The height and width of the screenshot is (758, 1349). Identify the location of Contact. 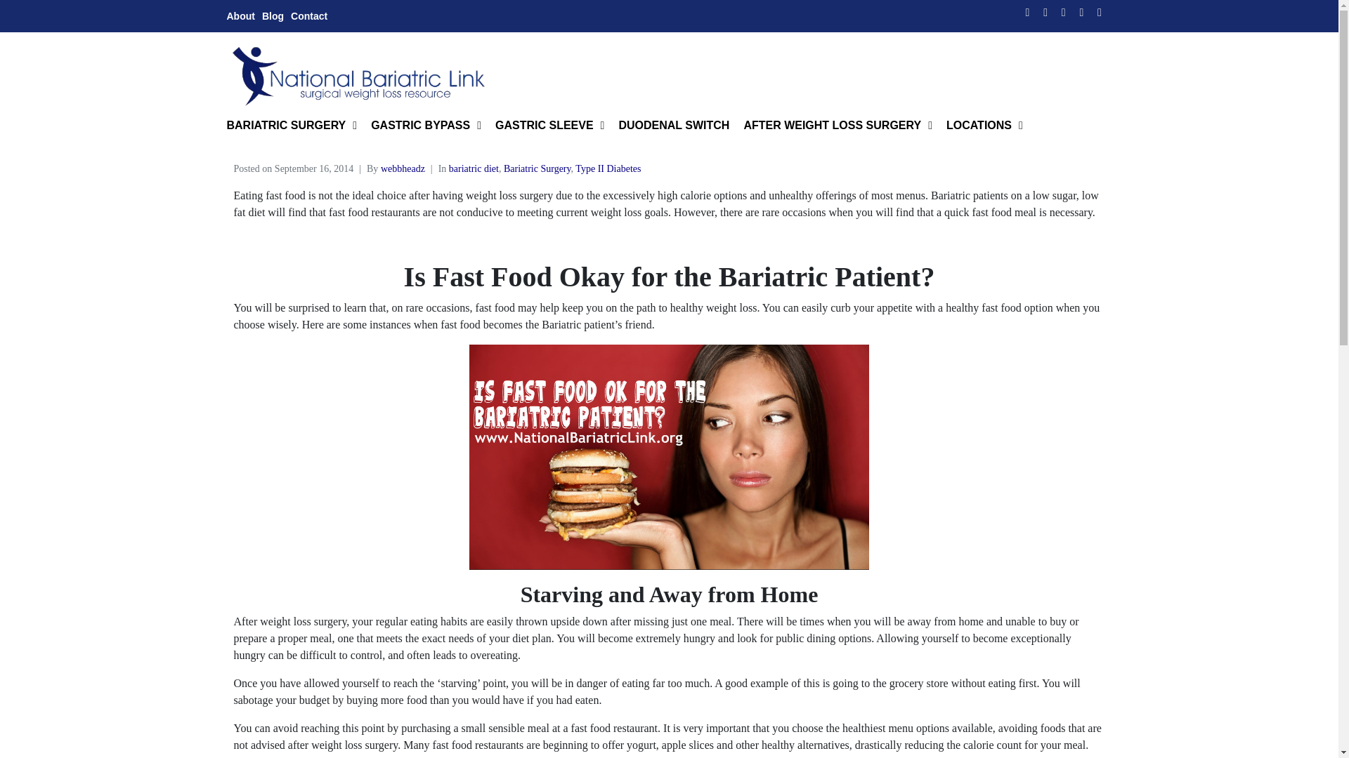
(309, 16).